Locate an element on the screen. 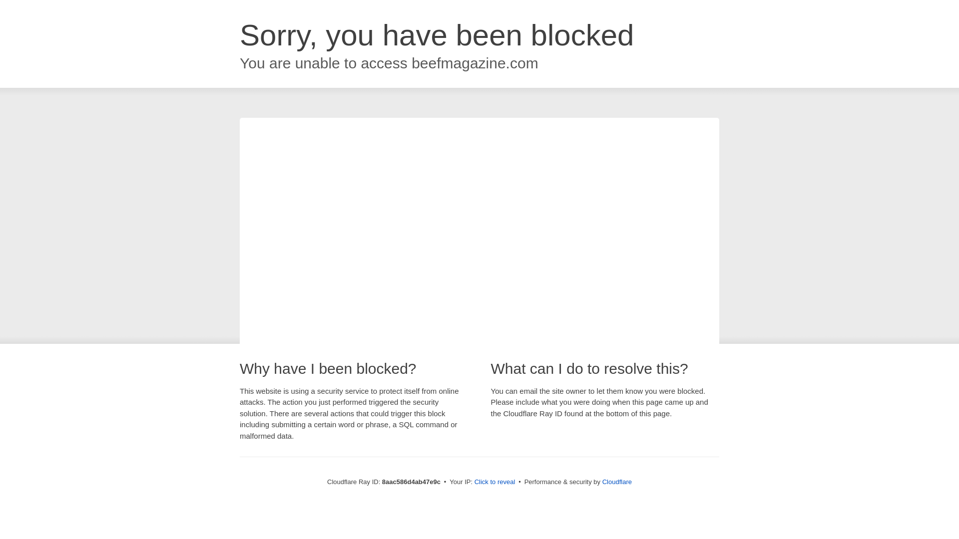 This screenshot has width=959, height=539. Cloudflare is located at coordinates (617, 482).